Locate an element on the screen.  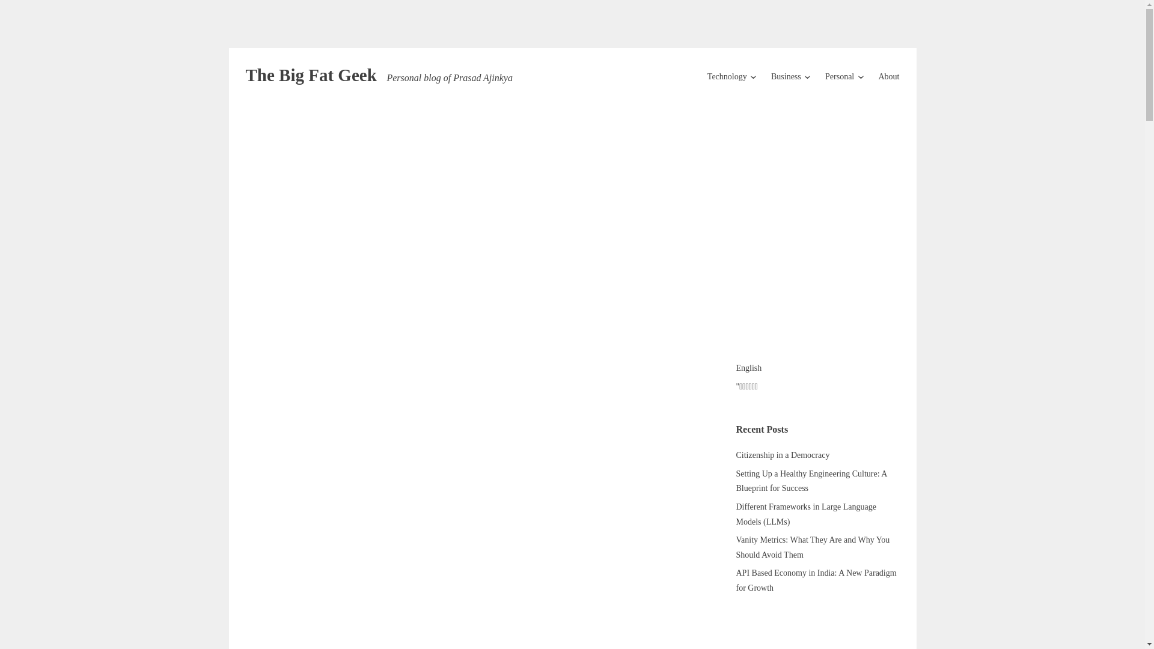
Technology is located at coordinates (727, 76).